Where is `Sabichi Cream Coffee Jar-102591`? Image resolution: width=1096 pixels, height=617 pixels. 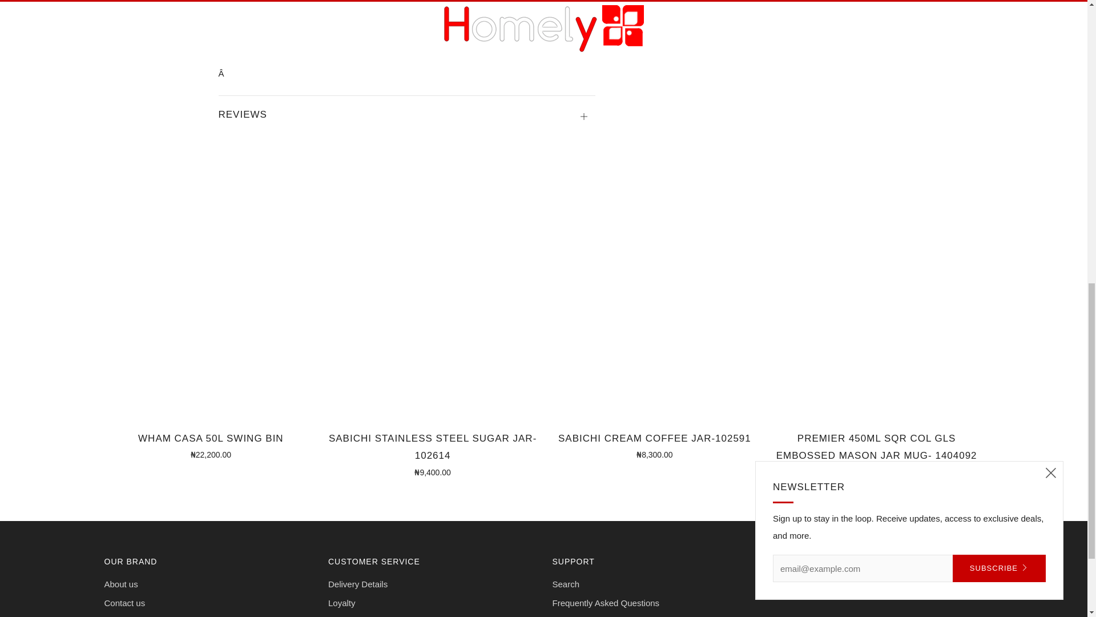 Sabichi Cream Coffee Jar-102591 is located at coordinates (655, 444).